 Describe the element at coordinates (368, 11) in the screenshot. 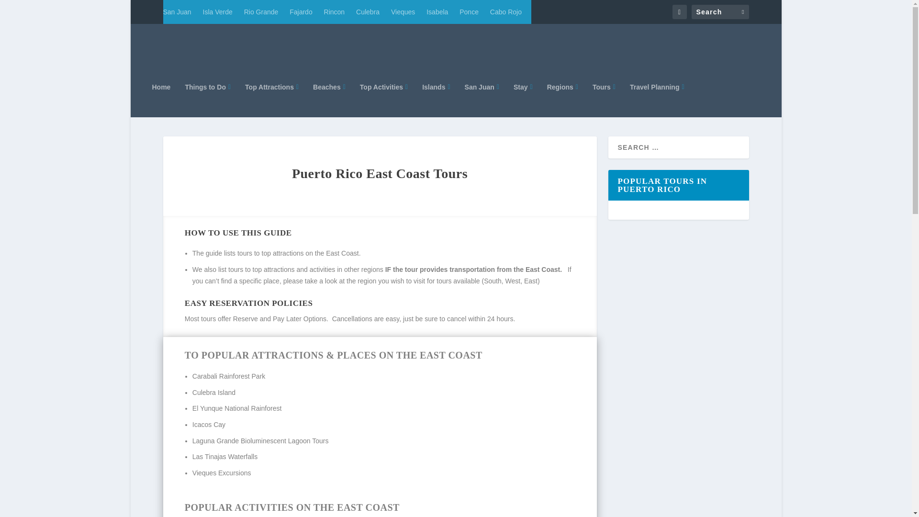

I see `Culebra` at that location.